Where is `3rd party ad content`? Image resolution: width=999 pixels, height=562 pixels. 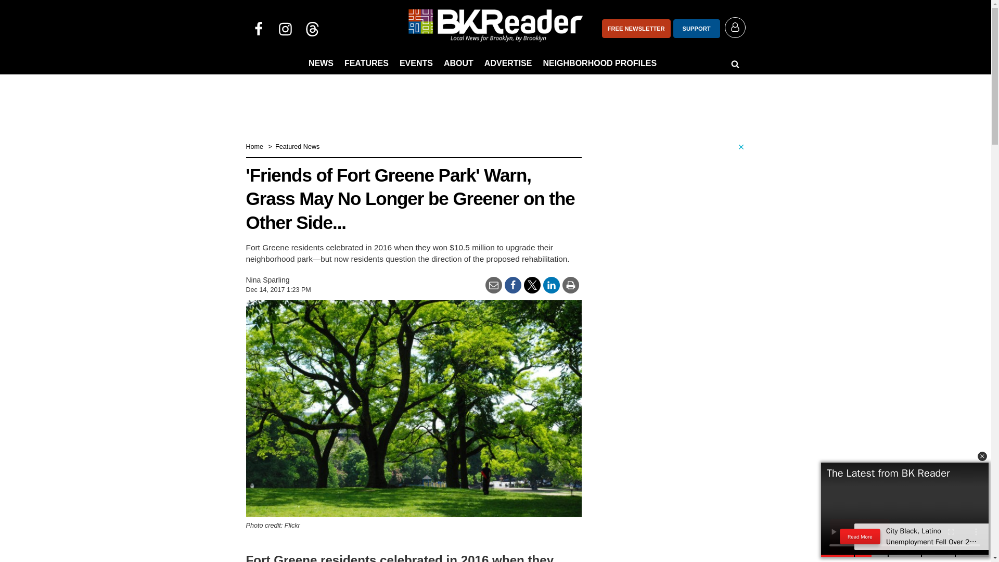
3rd party ad content is located at coordinates (667, 496).